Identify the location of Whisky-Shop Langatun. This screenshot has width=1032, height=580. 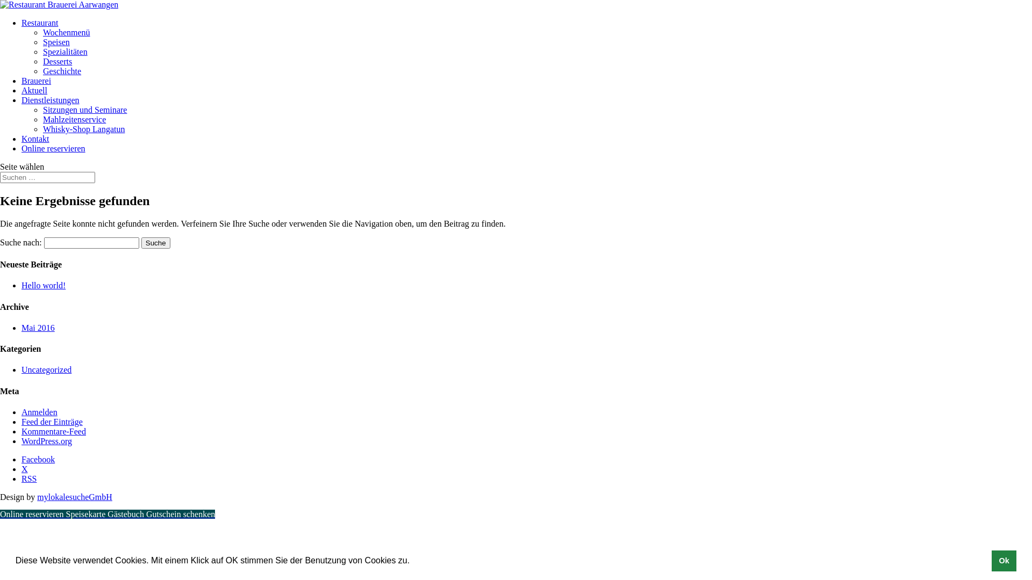
(84, 129).